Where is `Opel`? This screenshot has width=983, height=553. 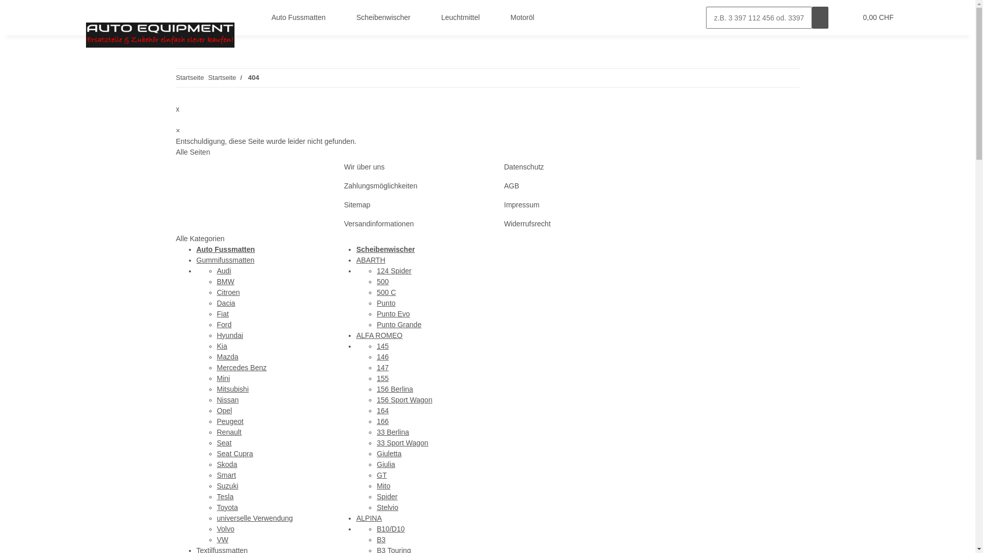
Opel is located at coordinates (225, 411).